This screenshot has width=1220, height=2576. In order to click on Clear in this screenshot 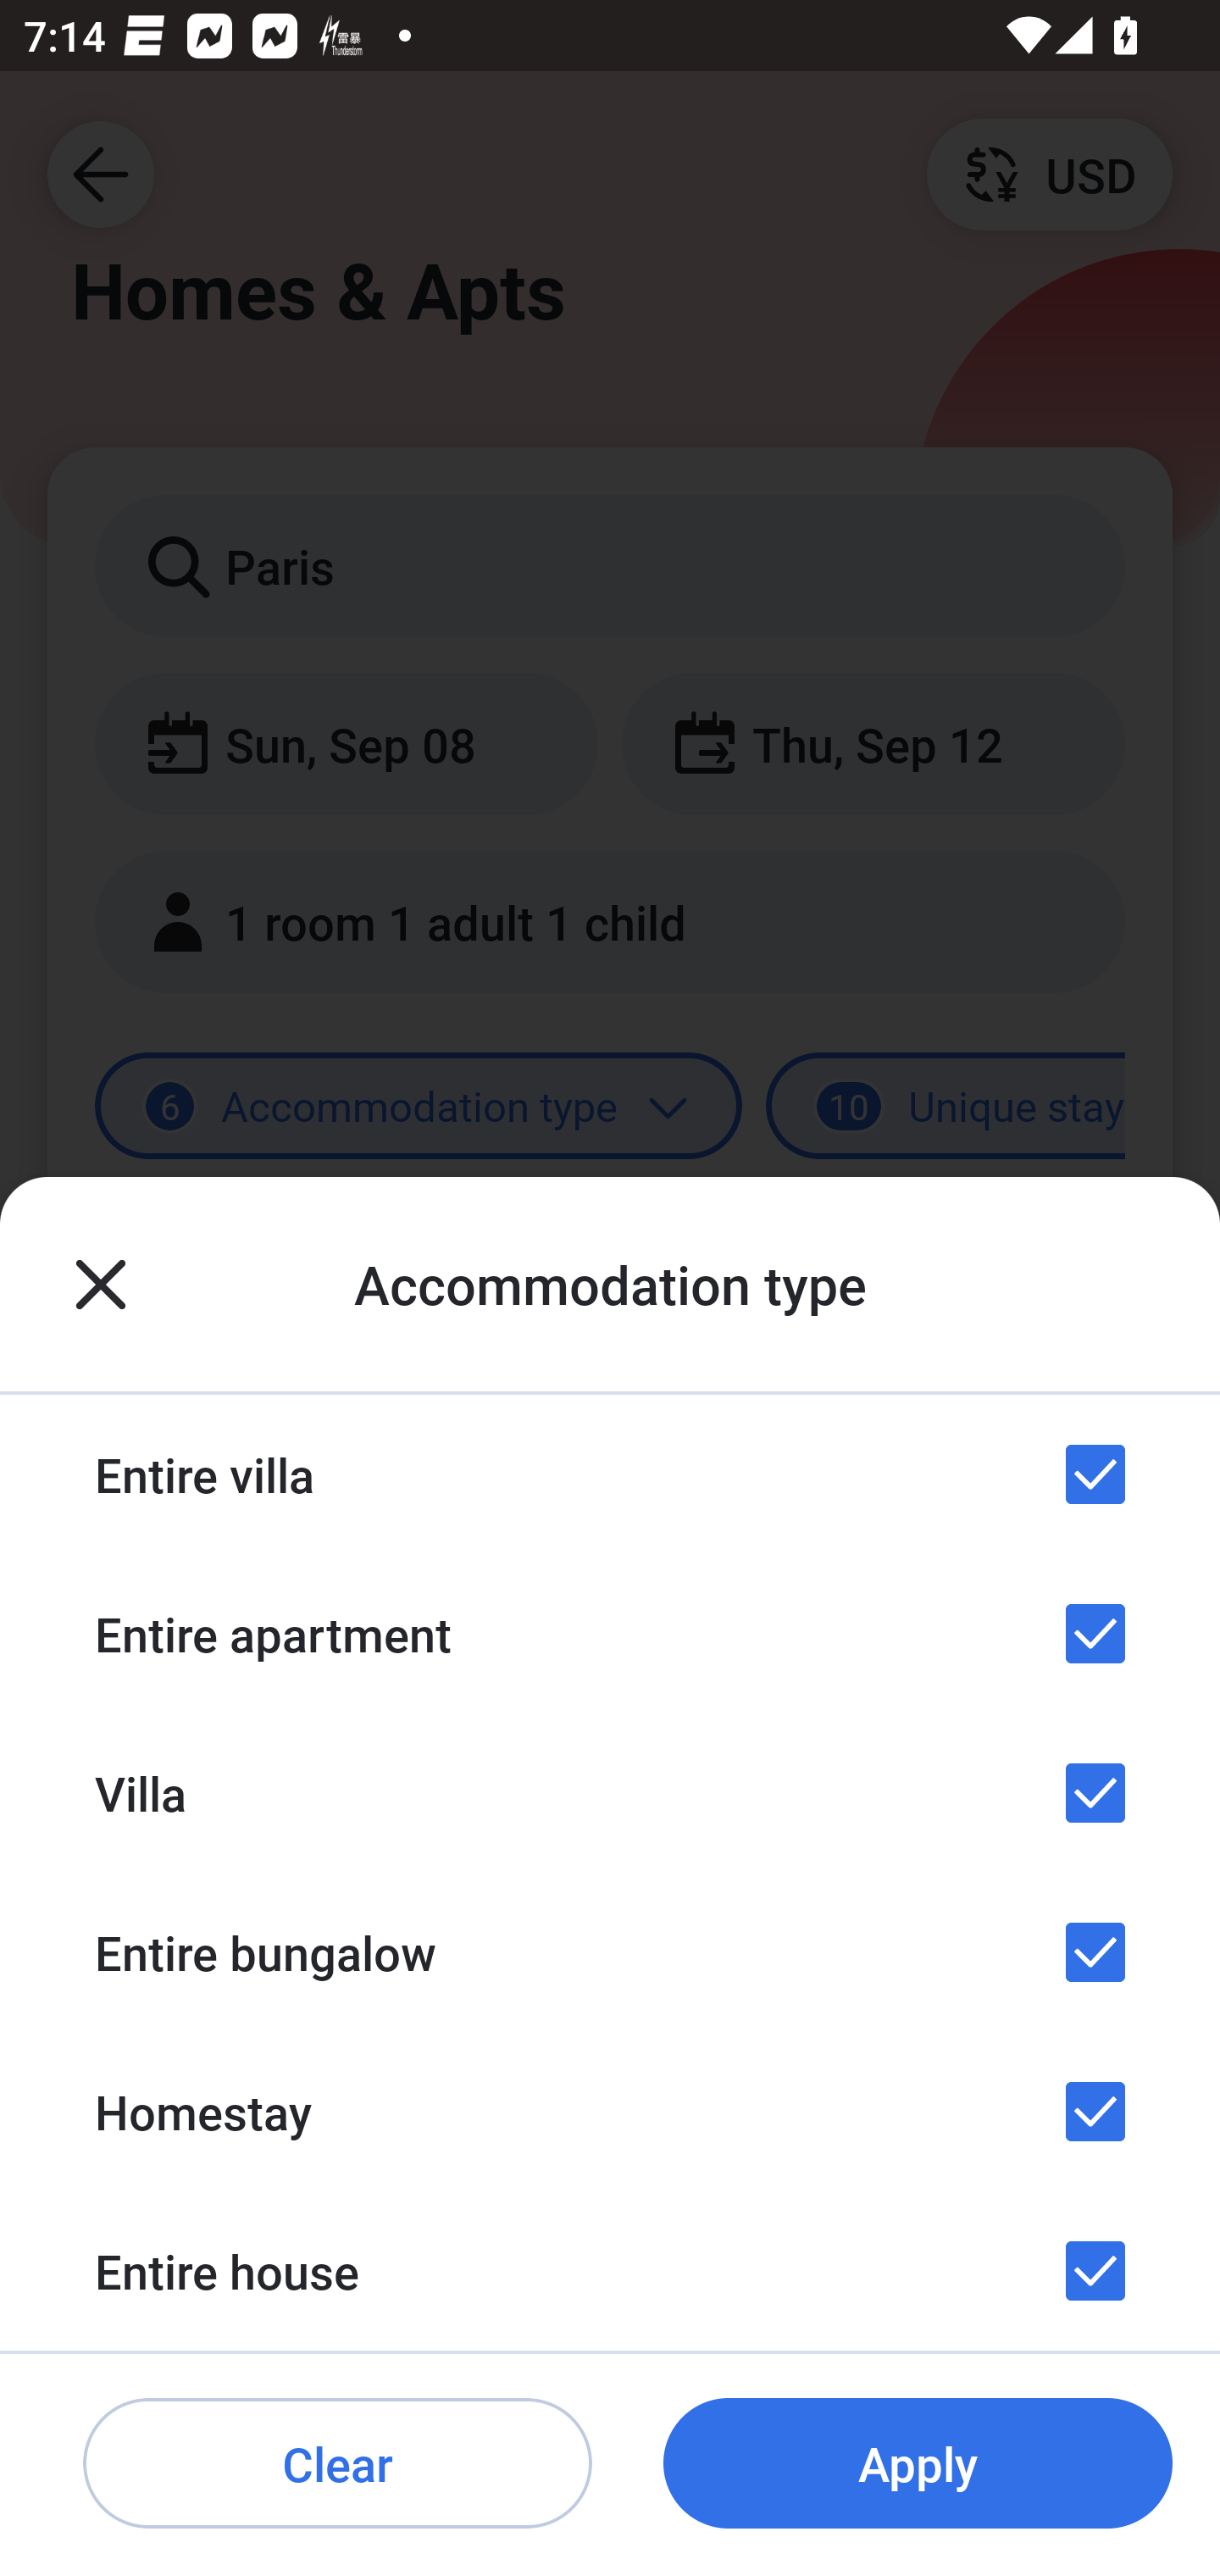, I will do `click(337, 2464)`.